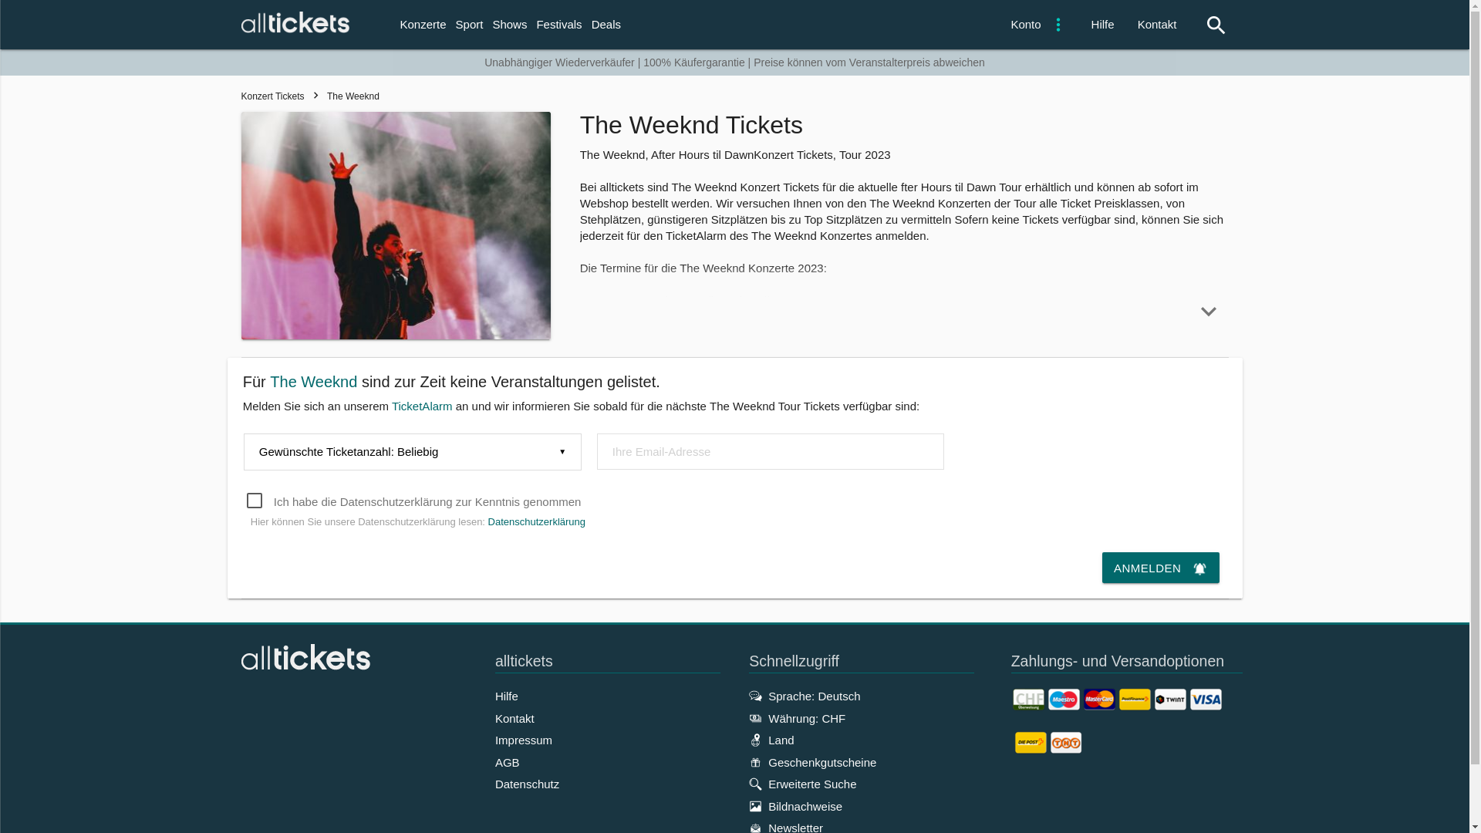  What do you see at coordinates (1103, 25) in the screenshot?
I see `Hilfe` at bounding box center [1103, 25].